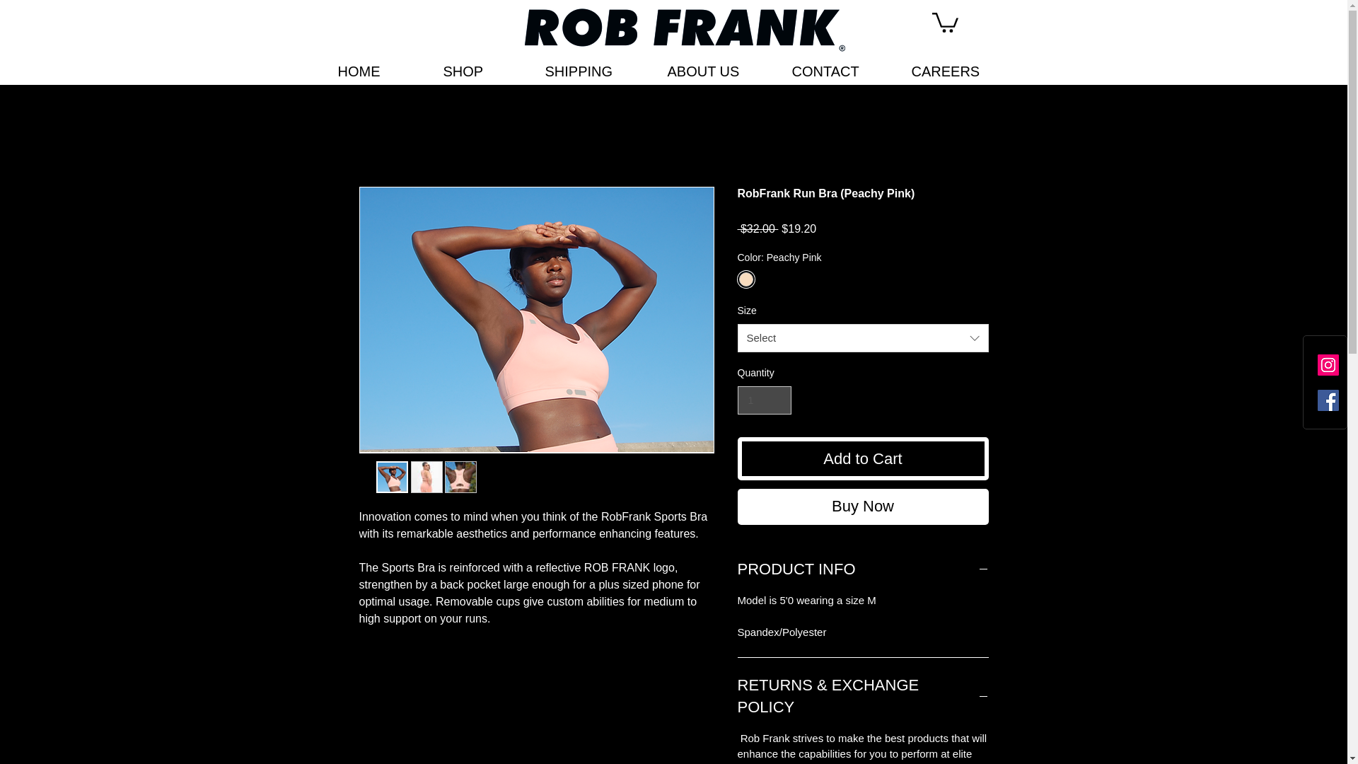  What do you see at coordinates (596, 71) in the screenshot?
I see `SHIPPING` at bounding box center [596, 71].